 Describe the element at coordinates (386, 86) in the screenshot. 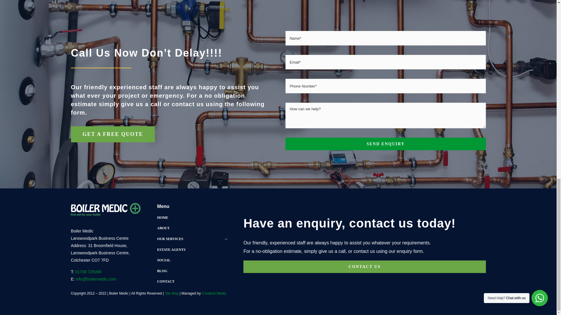

I see `Only numbers and phone characters are accepted.` at that location.